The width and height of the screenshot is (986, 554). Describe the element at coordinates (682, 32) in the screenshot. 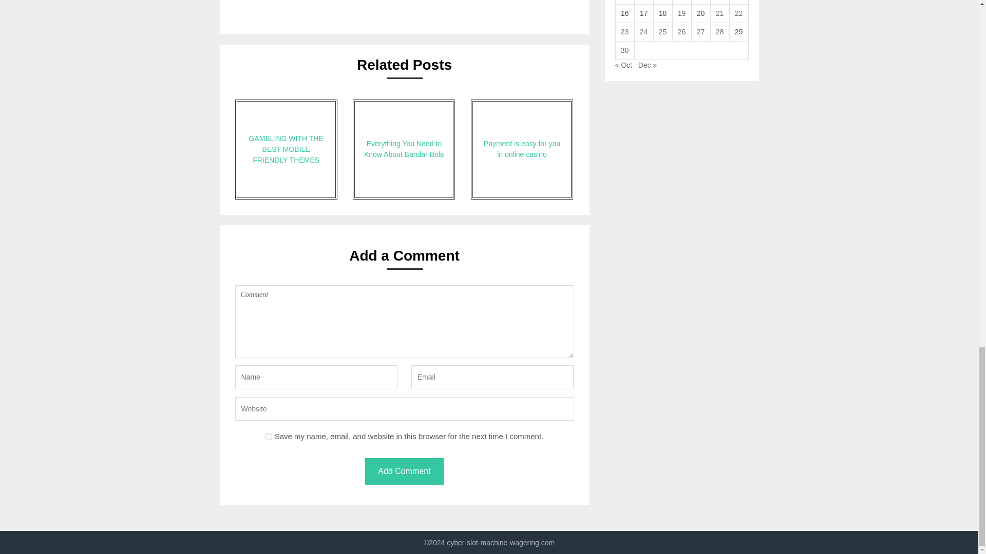

I see `26` at that location.